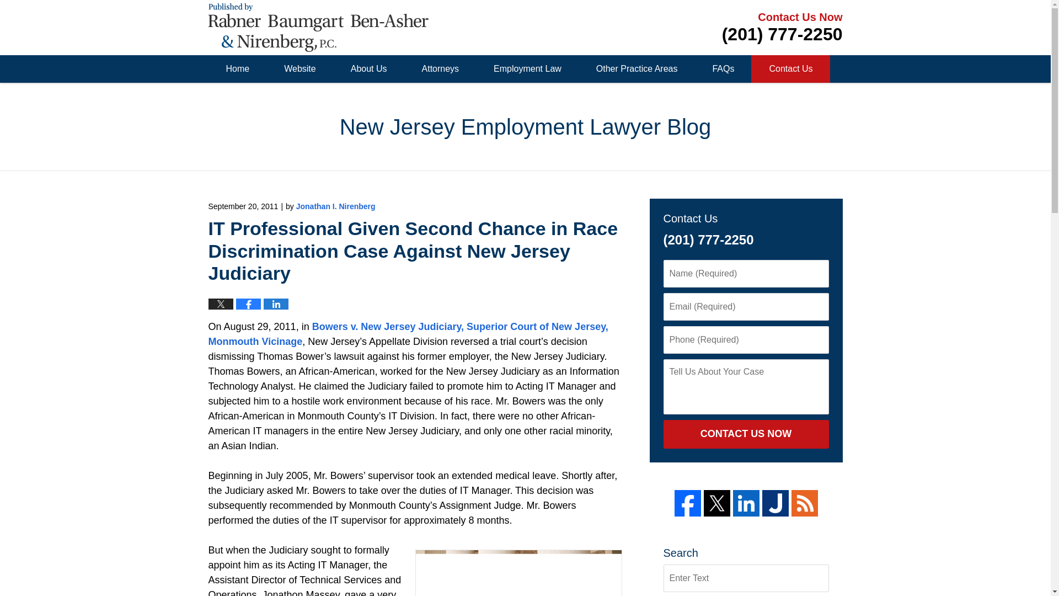 Image resolution: width=1059 pixels, height=596 pixels. What do you see at coordinates (775, 503) in the screenshot?
I see `Justia` at bounding box center [775, 503].